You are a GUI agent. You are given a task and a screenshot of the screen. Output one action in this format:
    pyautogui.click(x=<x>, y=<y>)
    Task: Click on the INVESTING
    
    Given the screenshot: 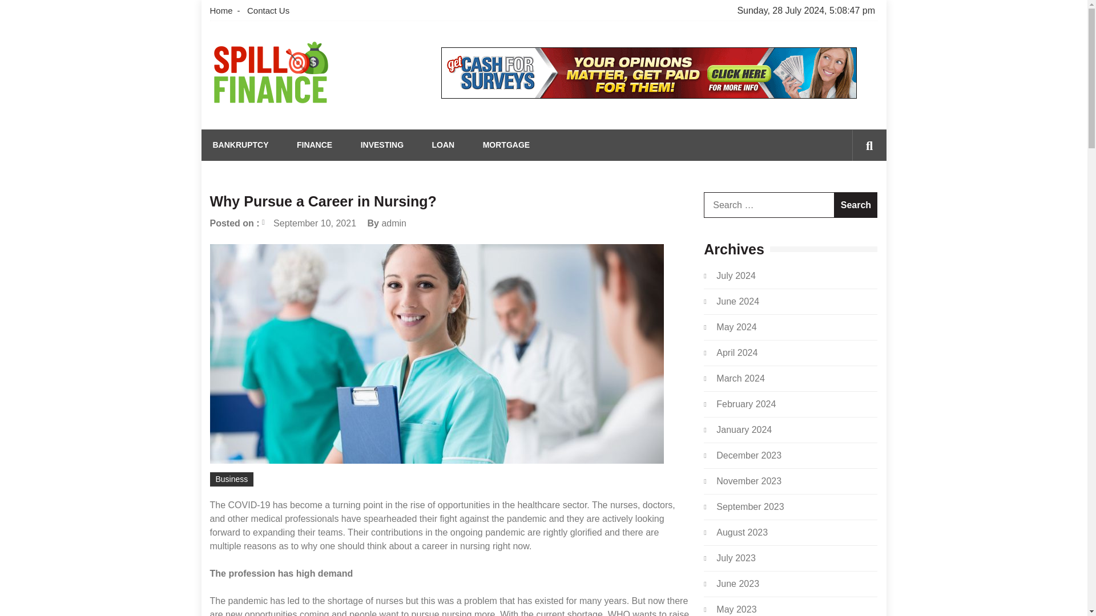 What is the action you would take?
    pyautogui.click(x=381, y=145)
    